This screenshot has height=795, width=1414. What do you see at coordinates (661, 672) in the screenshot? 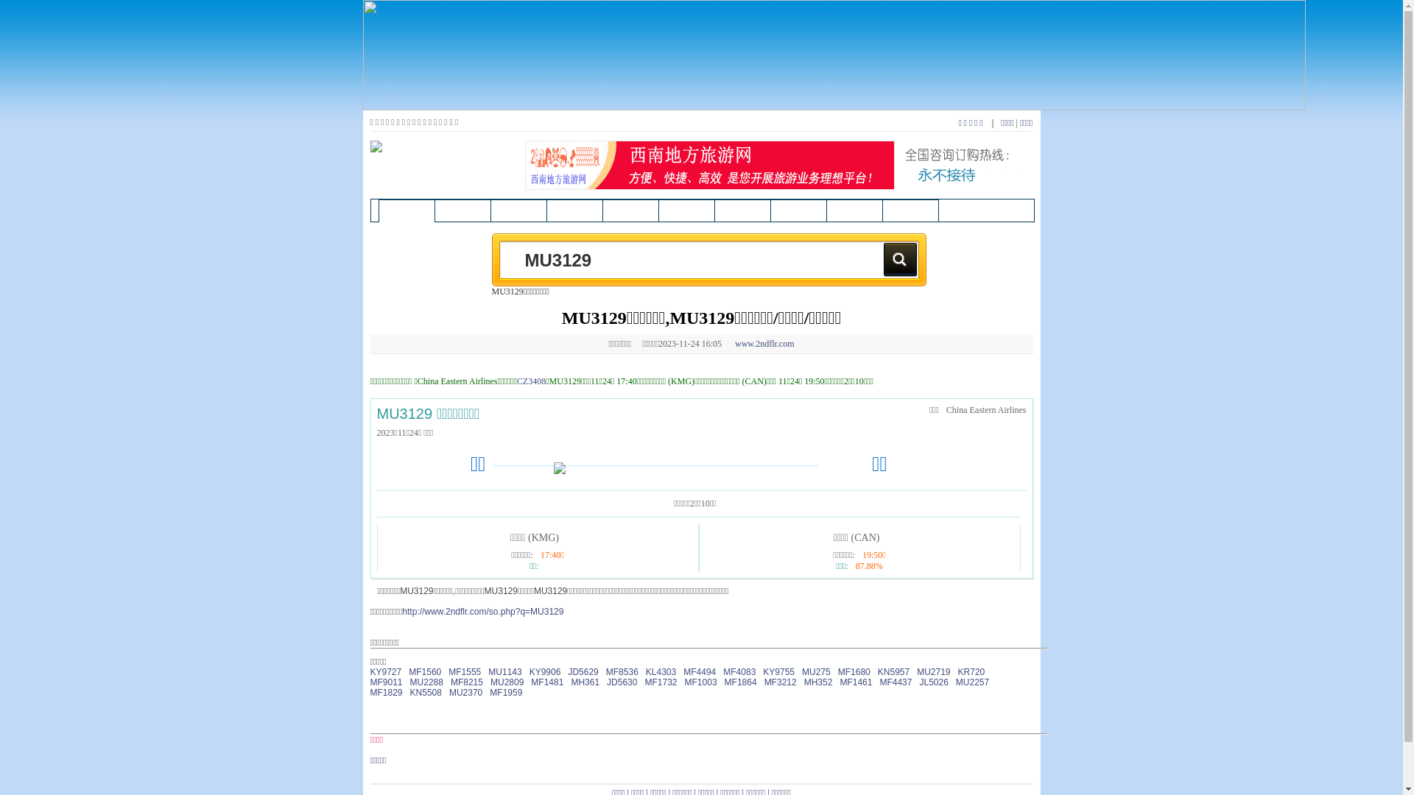
I see `KL4303` at bounding box center [661, 672].